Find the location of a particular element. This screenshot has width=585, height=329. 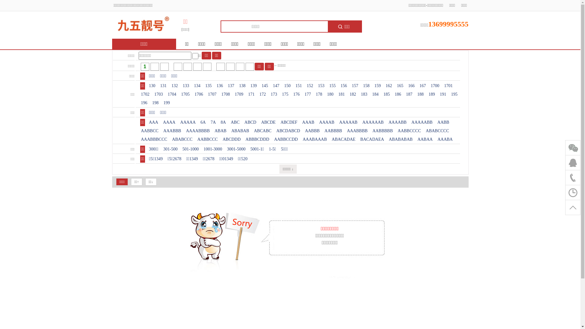

AABBBBB is located at coordinates (383, 131).